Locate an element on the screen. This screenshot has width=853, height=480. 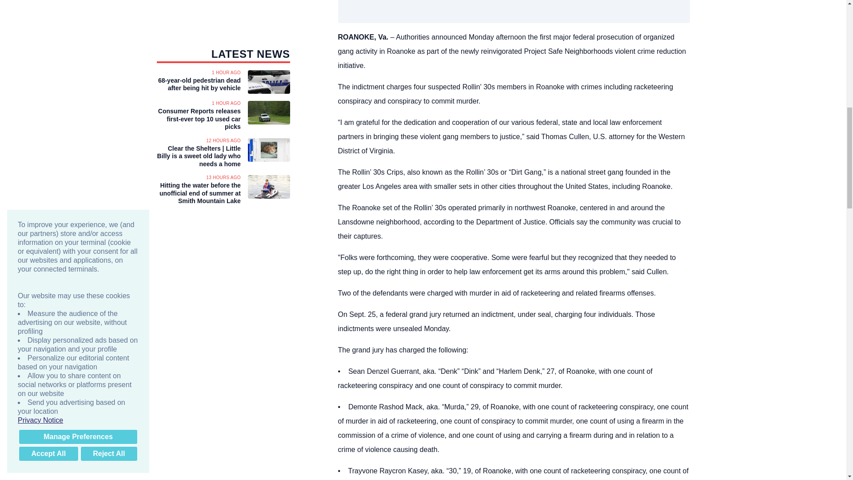
Consumer Reports releases first-ever top 10 used car picks is located at coordinates (198, 119).